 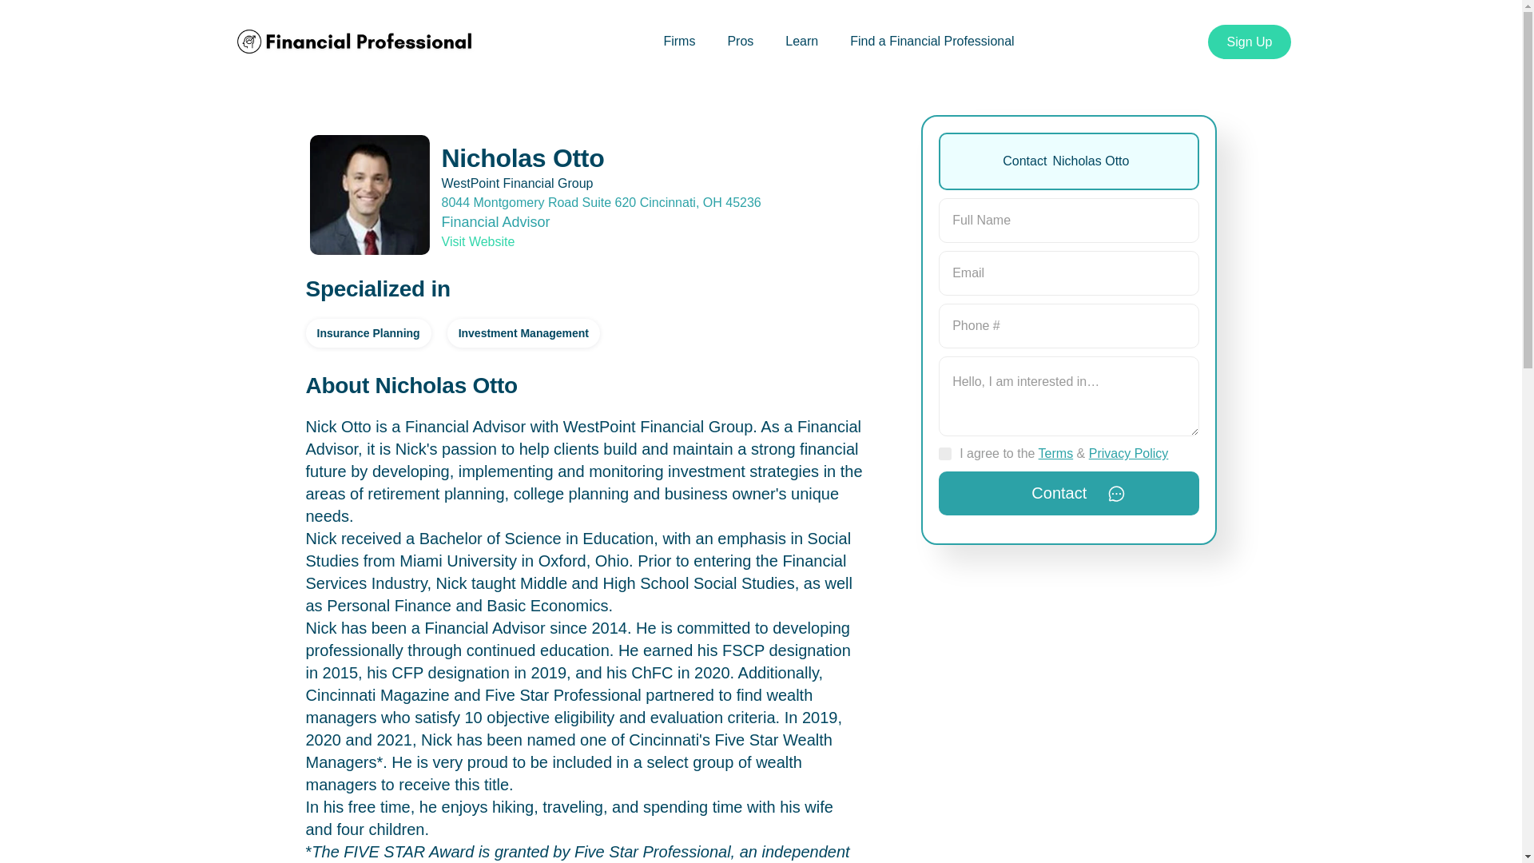 I want to click on Privacy Policy, so click(x=1129, y=453).